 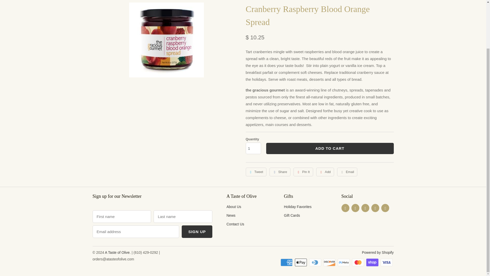 What do you see at coordinates (256, 172) in the screenshot?
I see `Share this on Twitter` at bounding box center [256, 172].